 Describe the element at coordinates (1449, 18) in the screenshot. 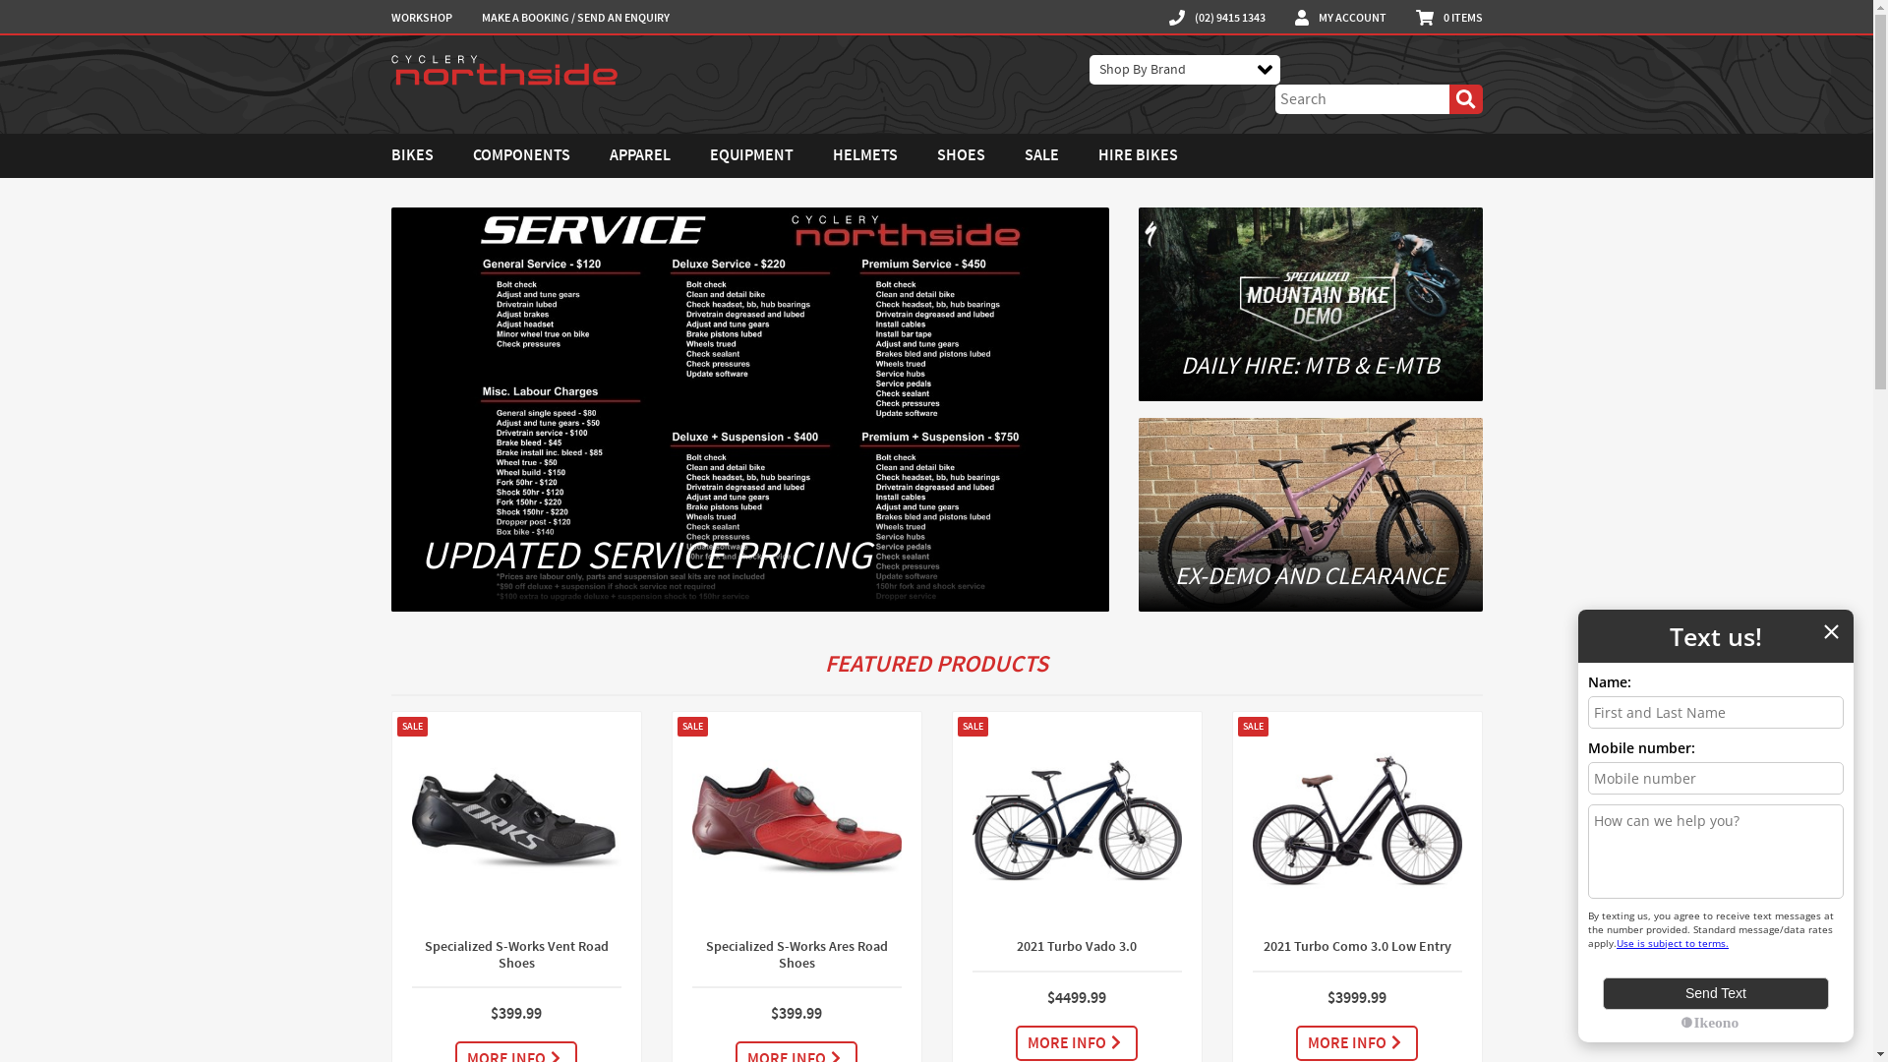

I see `0 ITEMS` at that location.